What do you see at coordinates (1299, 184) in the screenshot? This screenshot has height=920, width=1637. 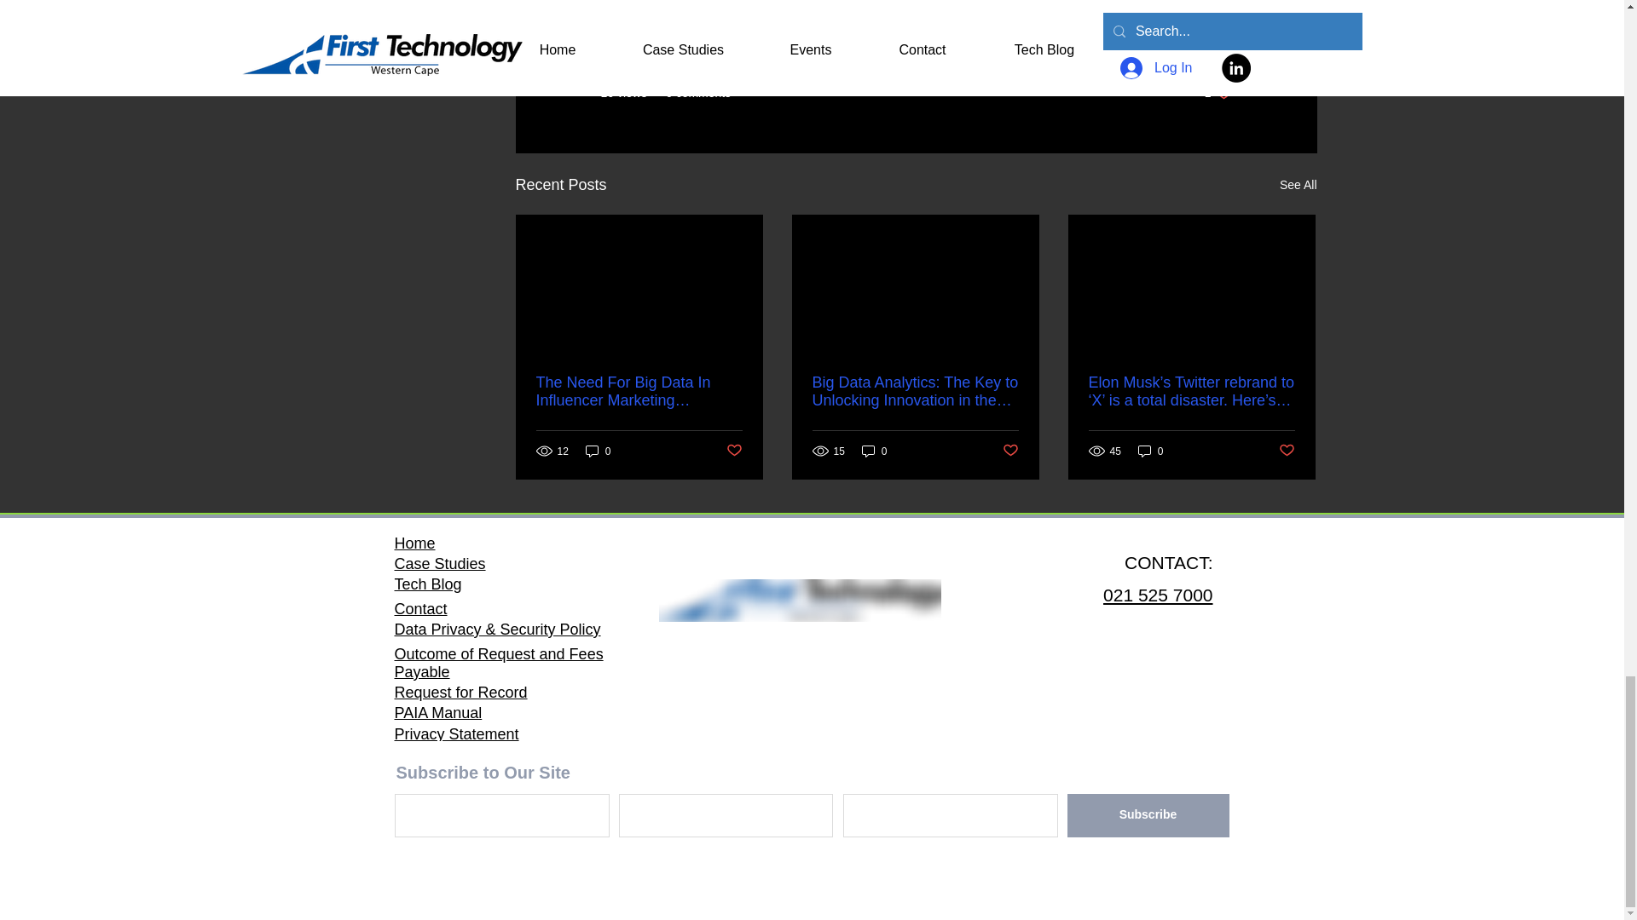 I see `See All` at bounding box center [1299, 184].